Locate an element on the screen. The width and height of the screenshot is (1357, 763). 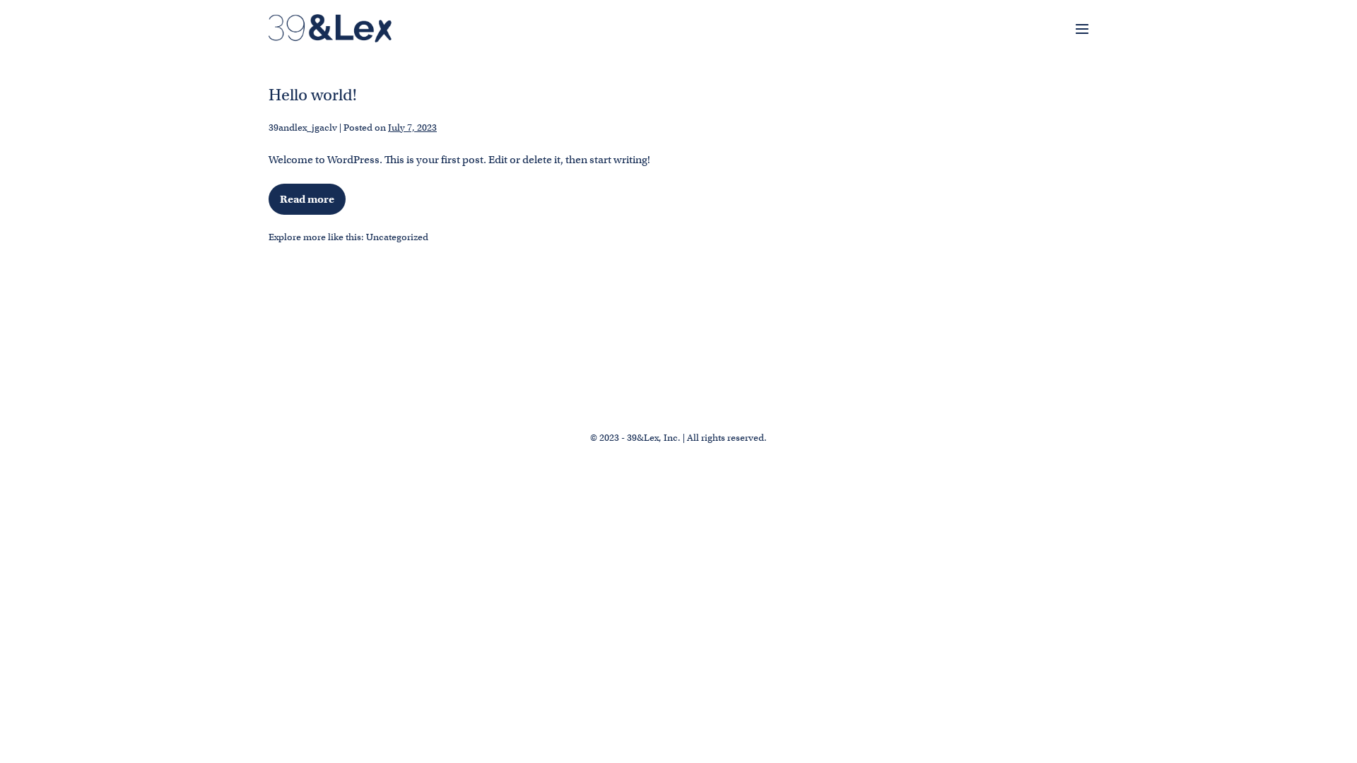
Read more
Hello world! is located at coordinates (307, 199).